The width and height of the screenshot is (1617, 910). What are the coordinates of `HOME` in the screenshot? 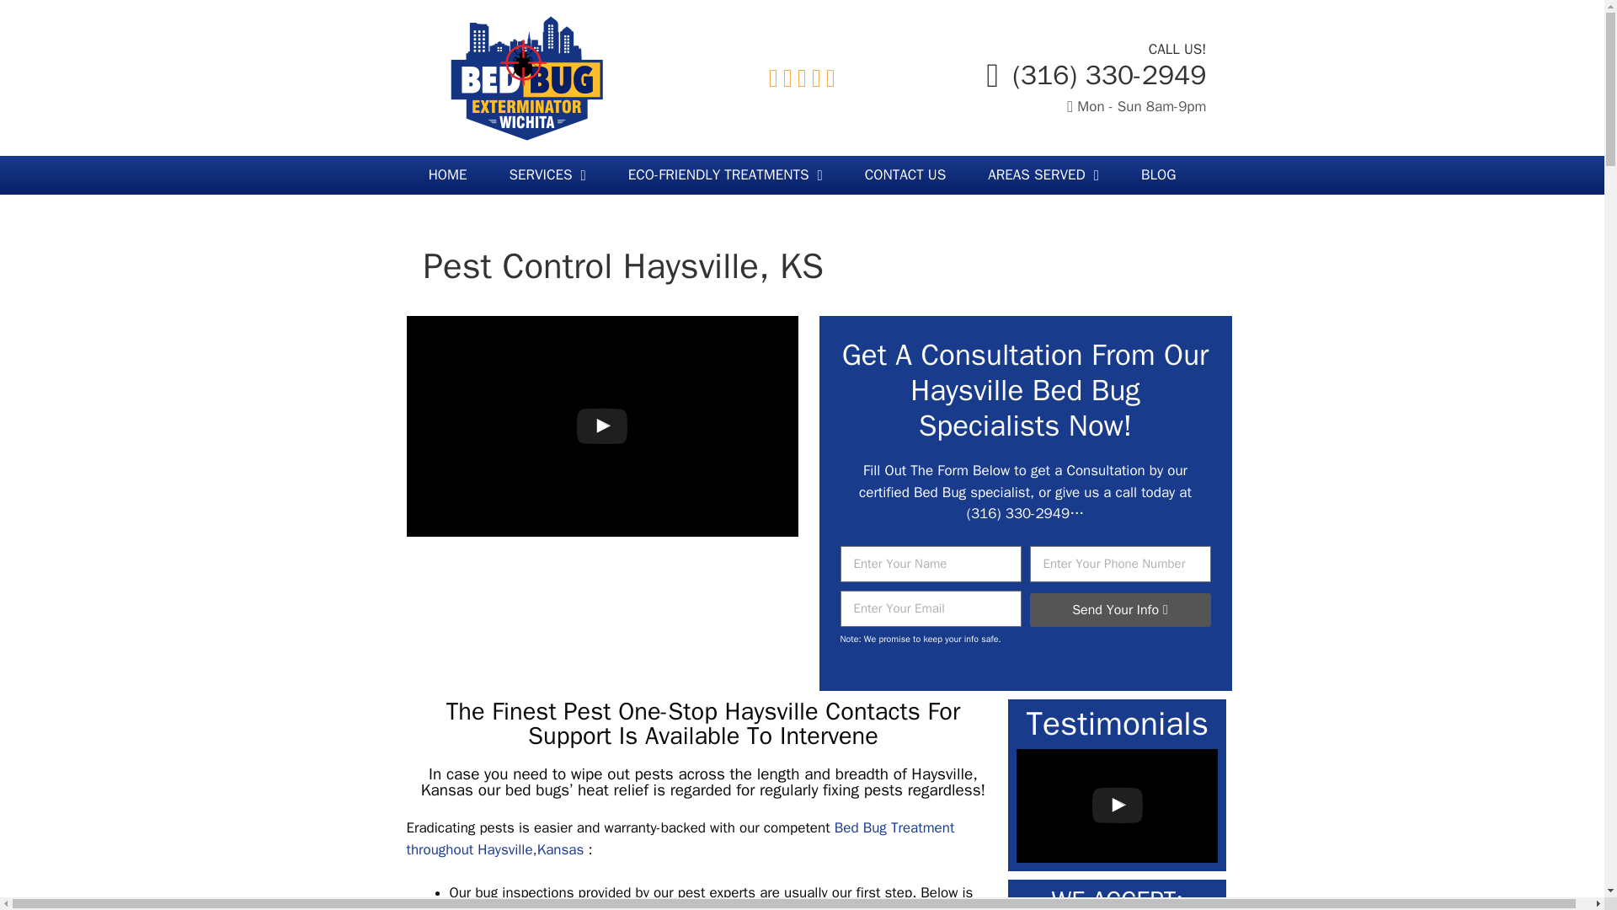 It's located at (447, 175).